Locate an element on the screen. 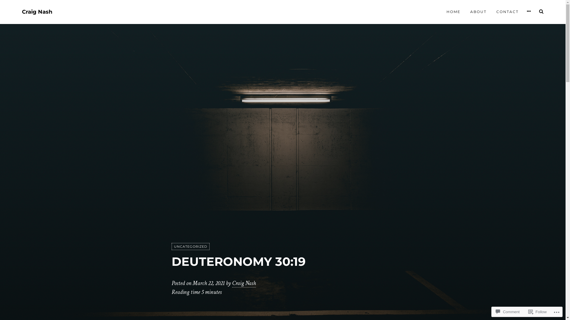 This screenshot has width=570, height=320. ABOUT is located at coordinates (479, 12).